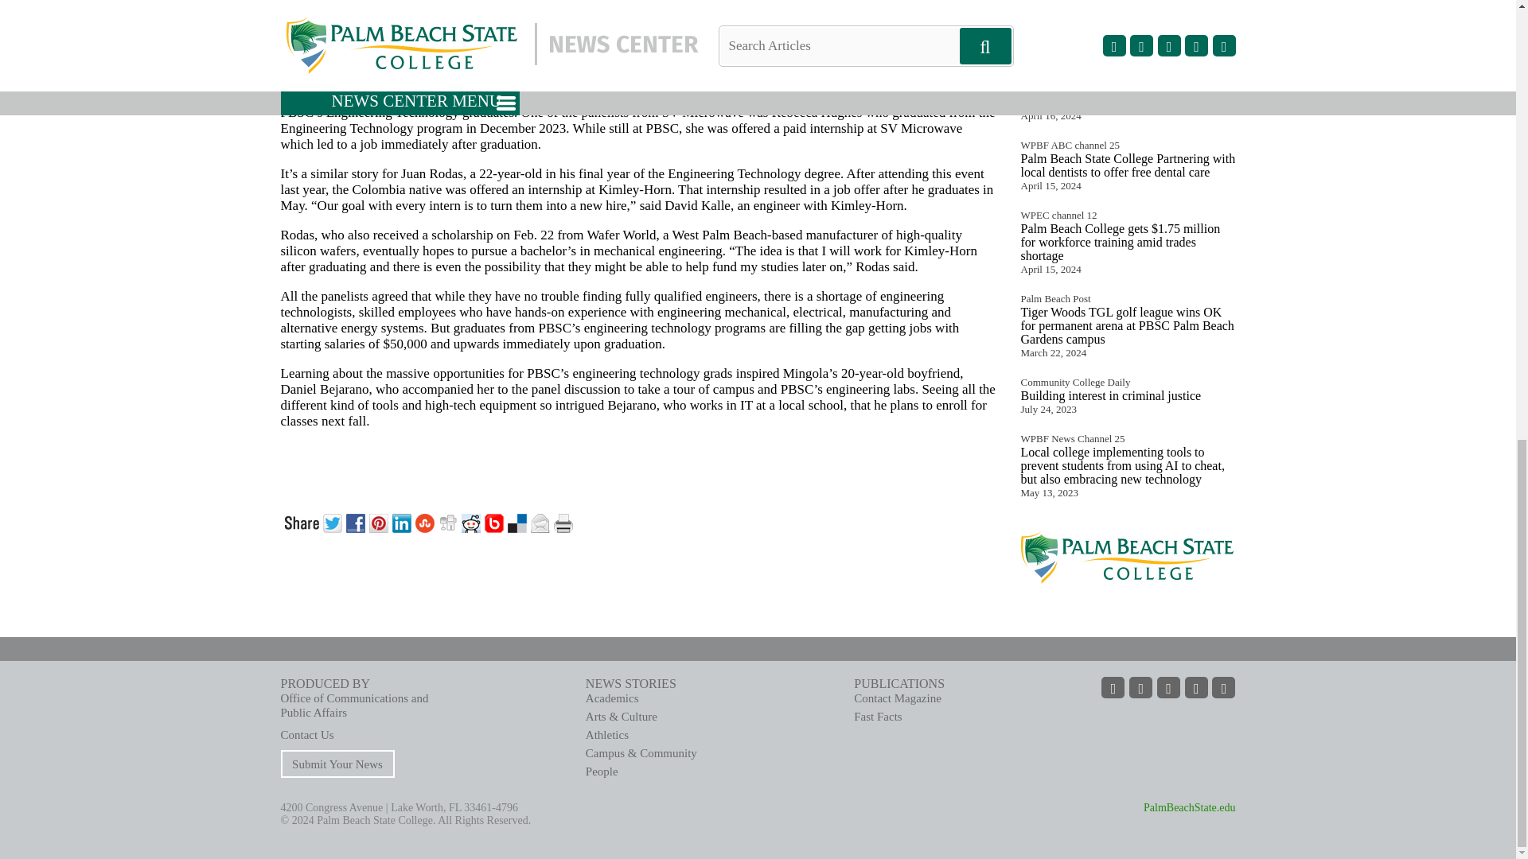 This screenshot has width=1528, height=859. What do you see at coordinates (519, 521) in the screenshot?
I see `Delicious` at bounding box center [519, 521].